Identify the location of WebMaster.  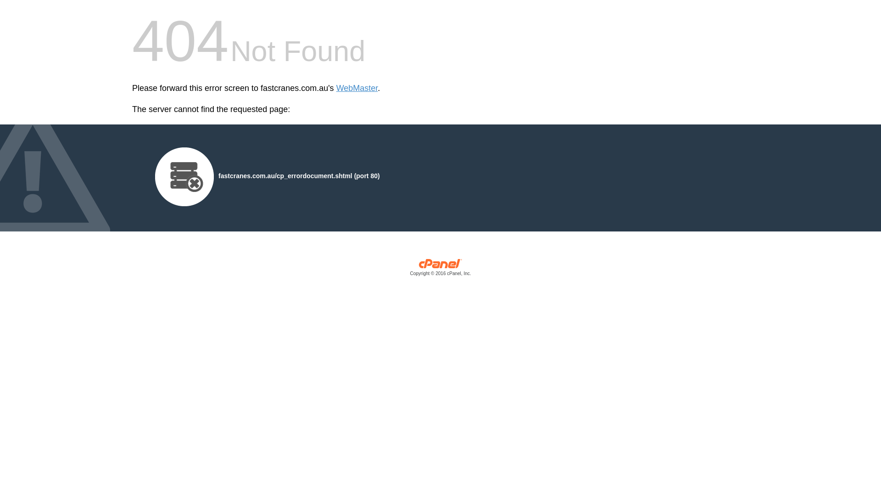
(357, 88).